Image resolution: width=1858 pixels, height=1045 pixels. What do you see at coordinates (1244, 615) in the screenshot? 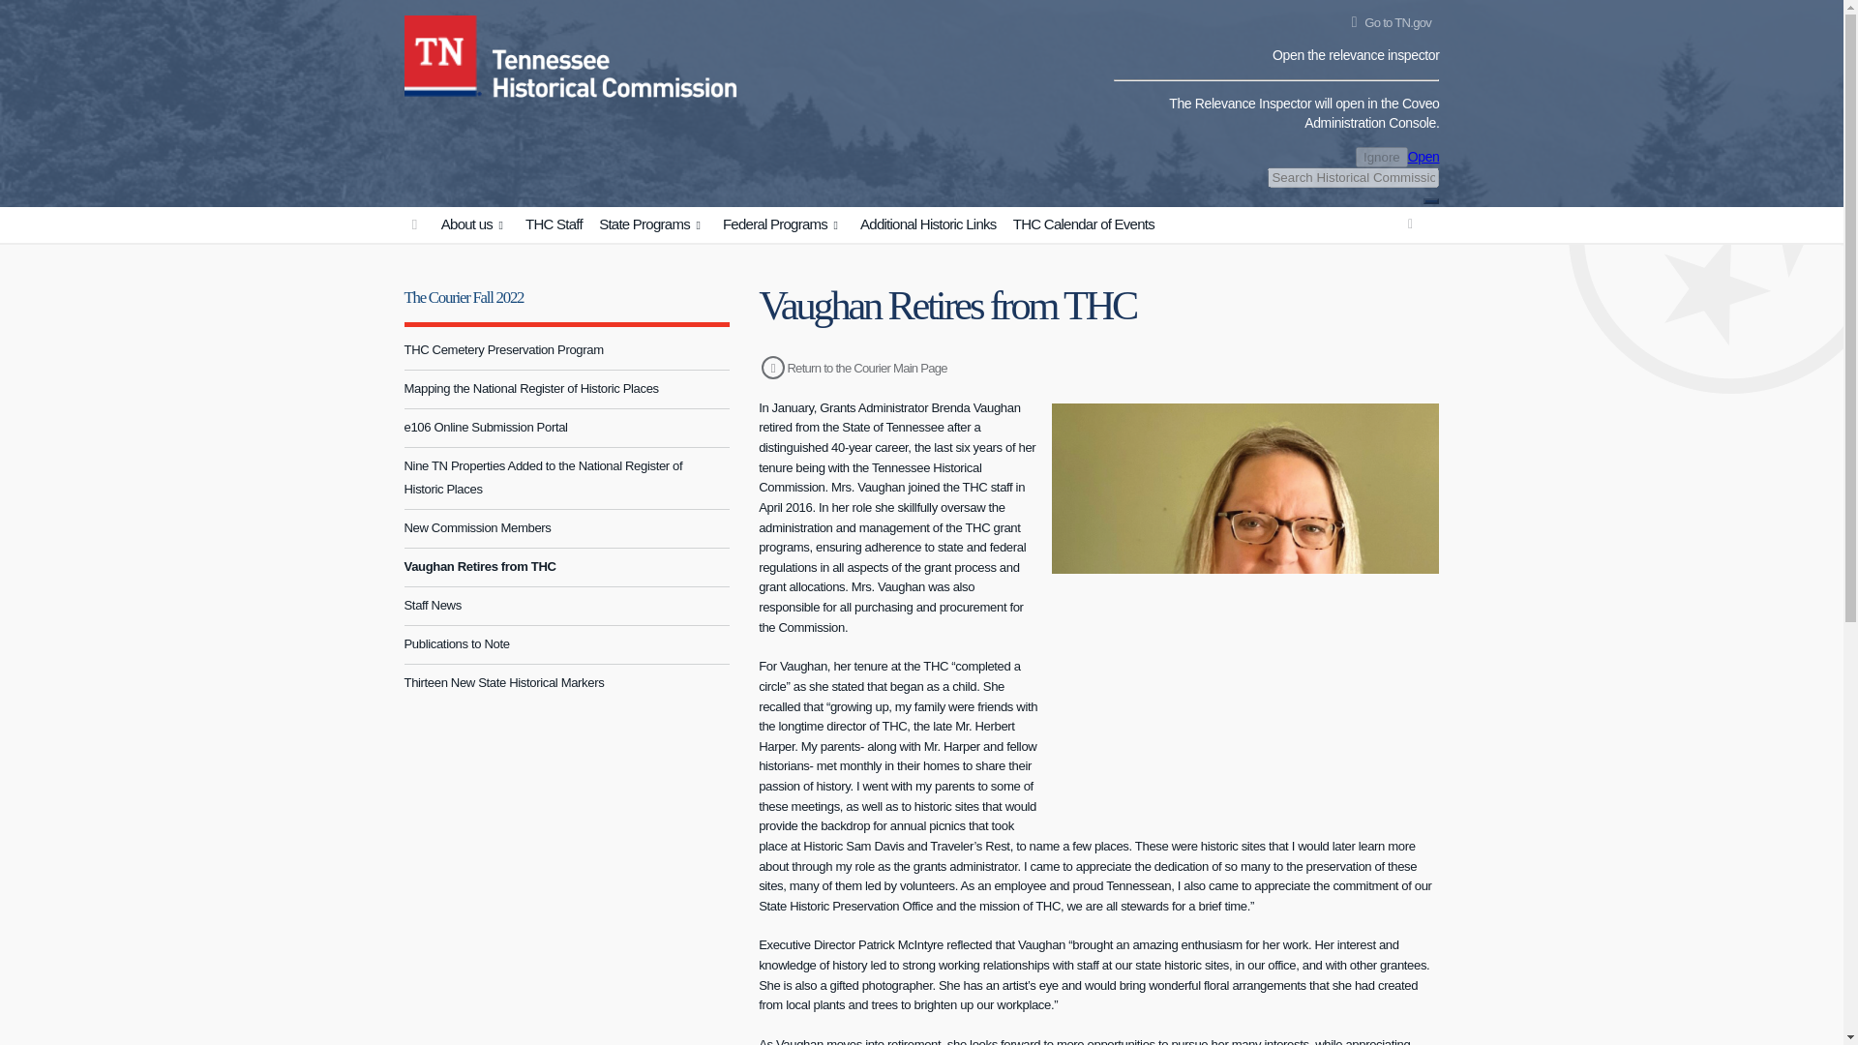
I see `Brenda Vaughan` at bounding box center [1244, 615].